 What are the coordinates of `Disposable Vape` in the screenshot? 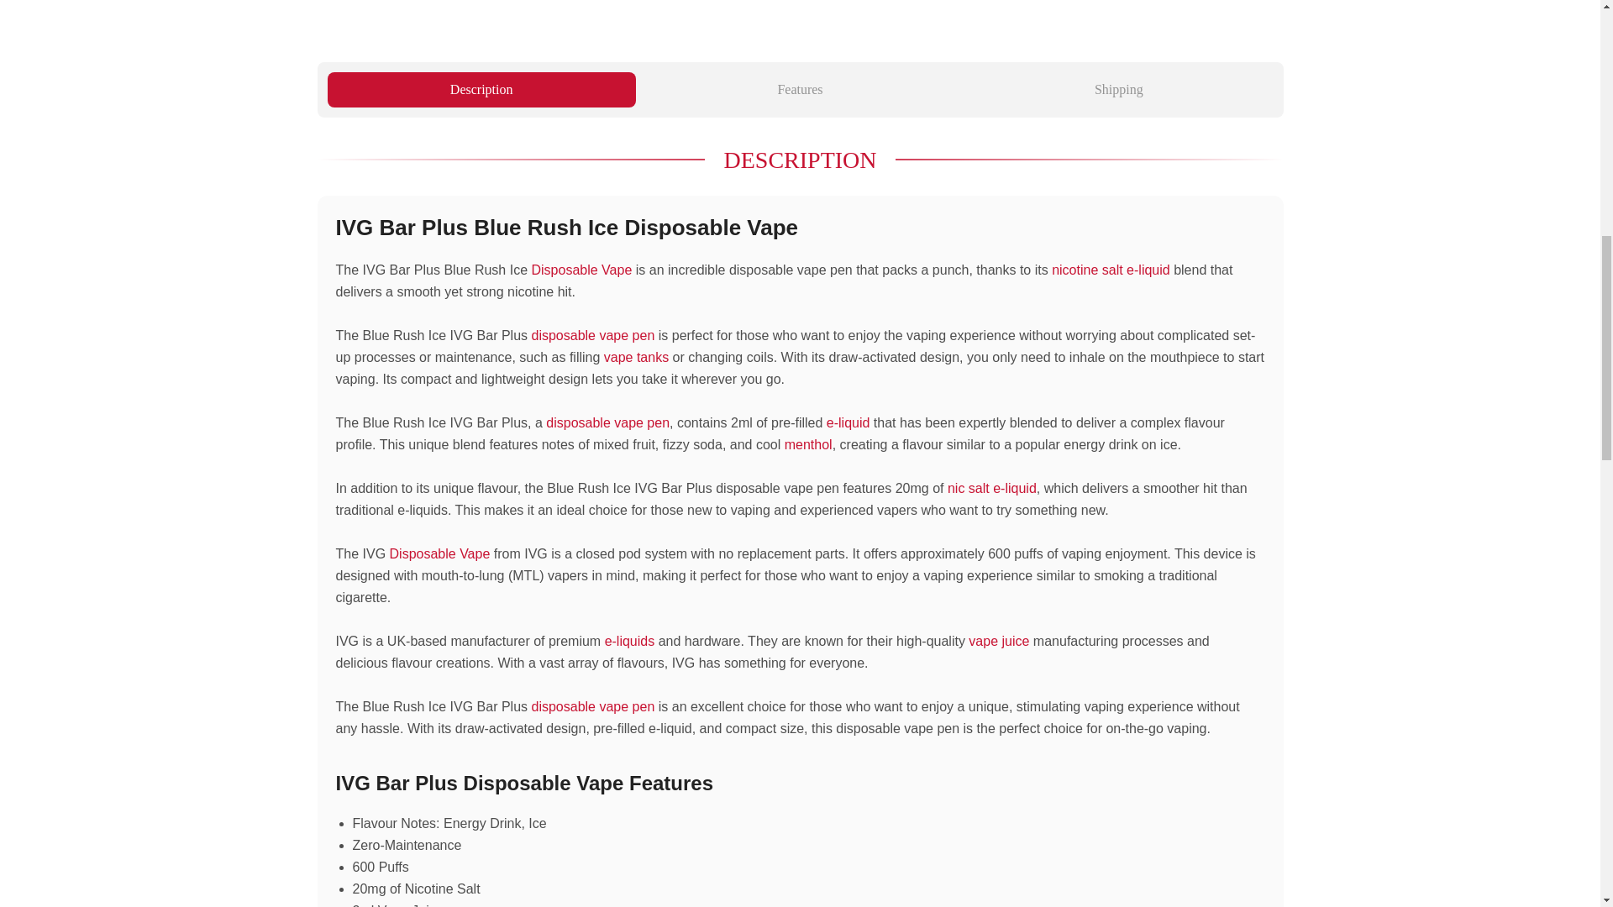 It's located at (581, 270).